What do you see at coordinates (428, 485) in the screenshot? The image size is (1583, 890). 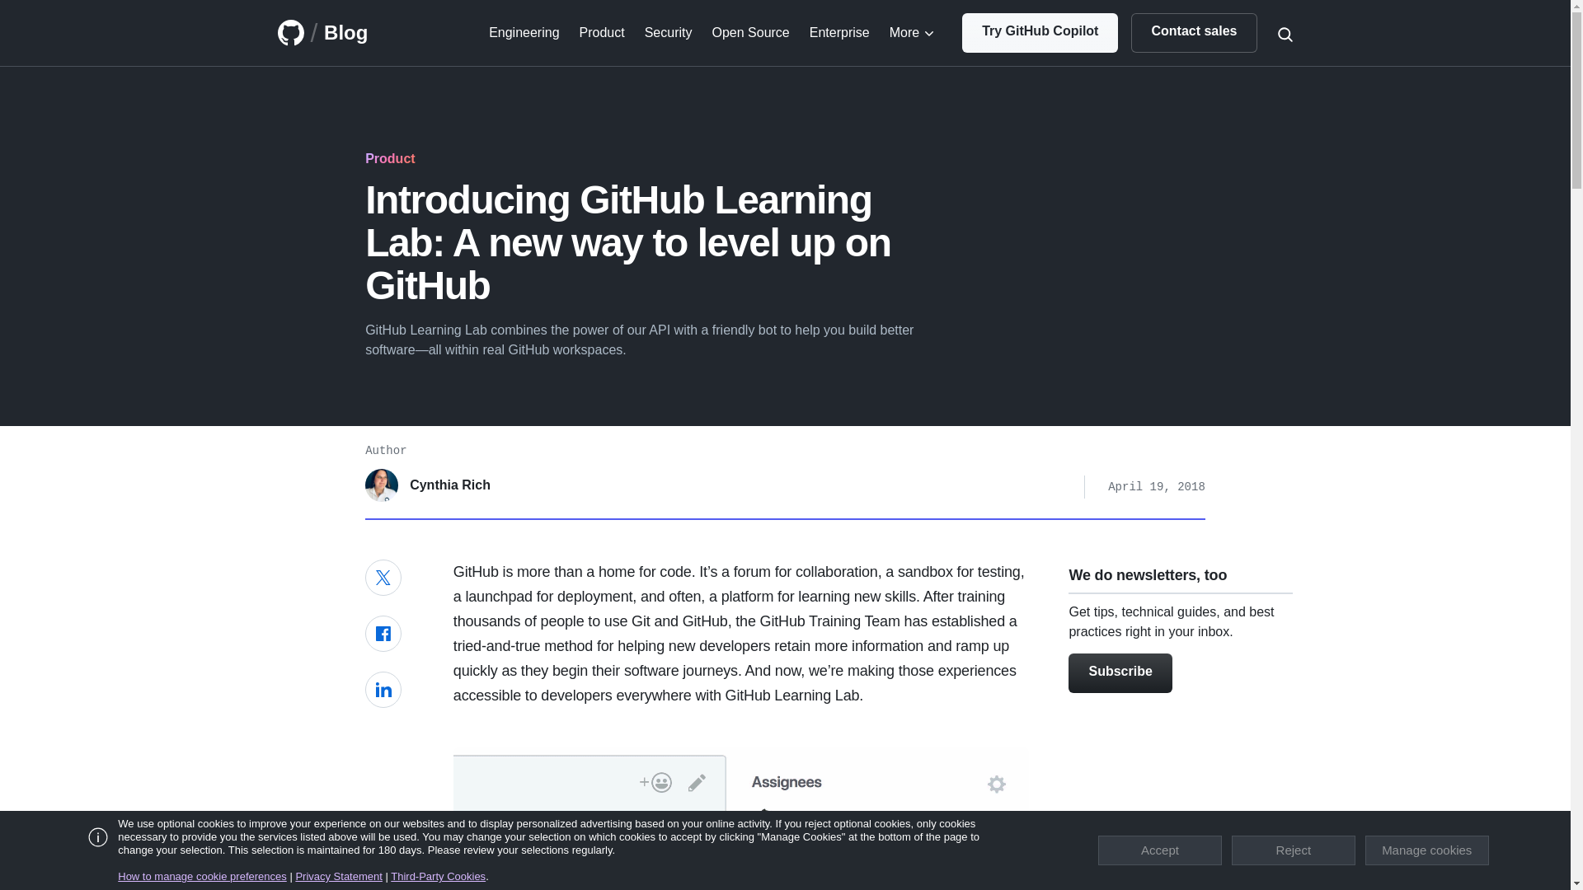 I see `Cynthia Rich` at bounding box center [428, 485].